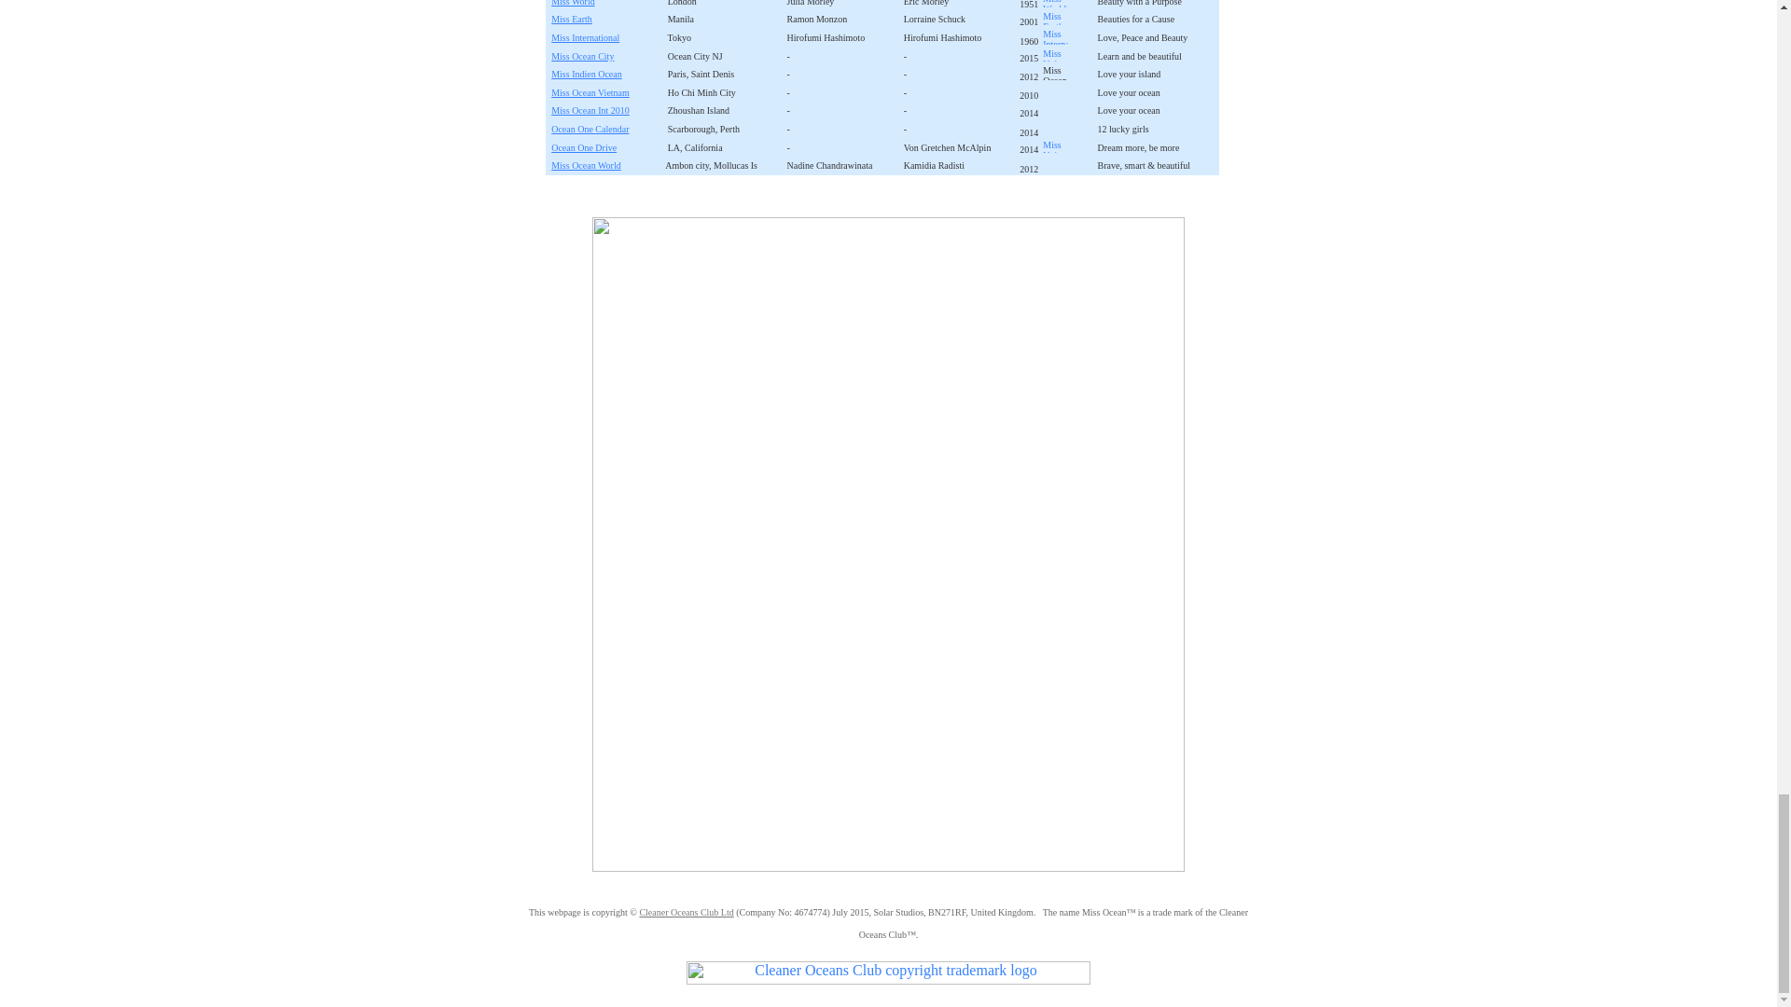 This screenshot has height=1007, width=1791. Describe the element at coordinates (582, 55) in the screenshot. I see `Miss Ocean City` at that location.